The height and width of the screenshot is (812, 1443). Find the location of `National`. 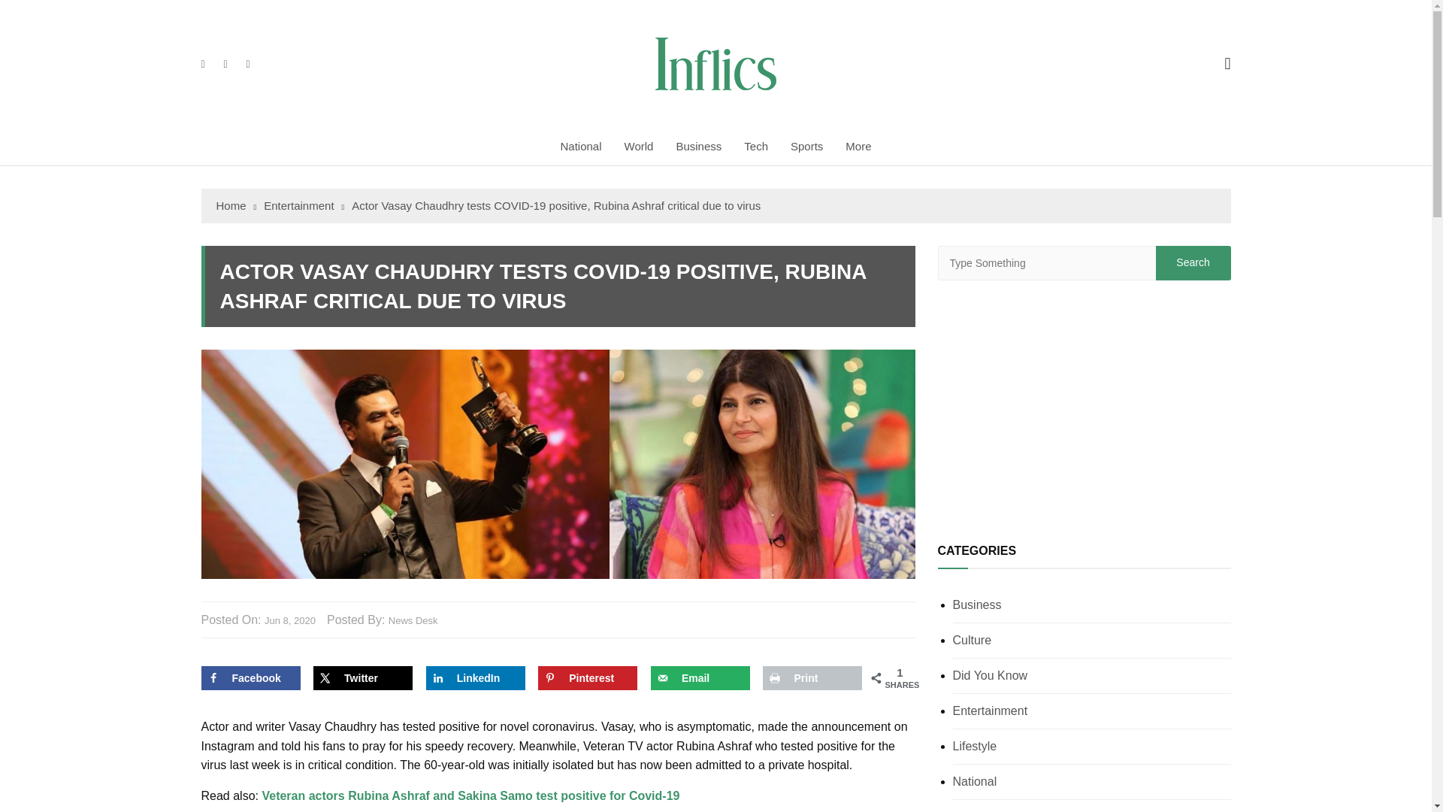

National is located at coordinates (580, 146).